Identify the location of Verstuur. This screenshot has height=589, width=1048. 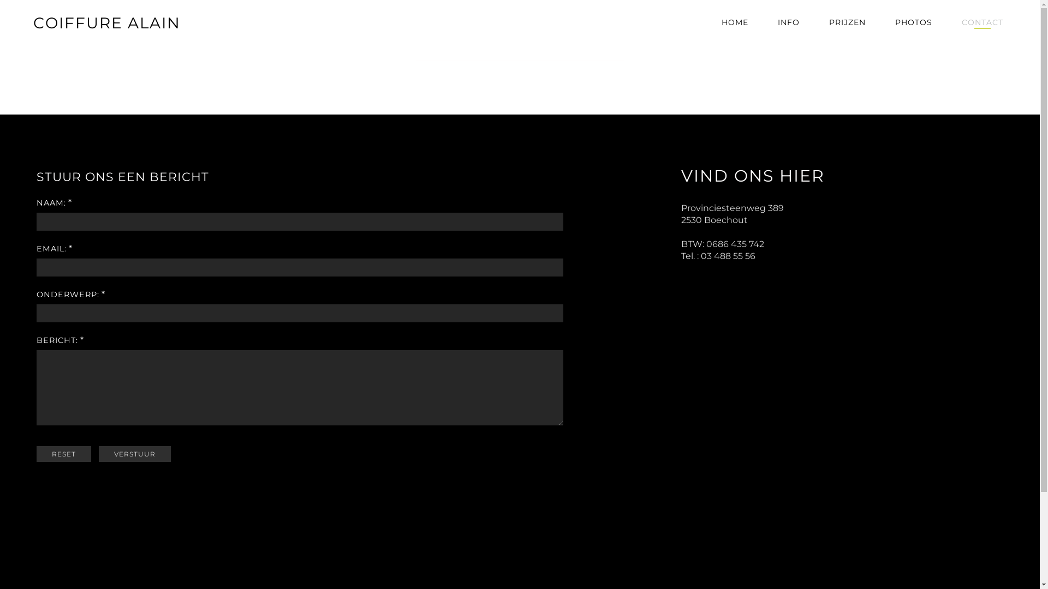
(135, 454).